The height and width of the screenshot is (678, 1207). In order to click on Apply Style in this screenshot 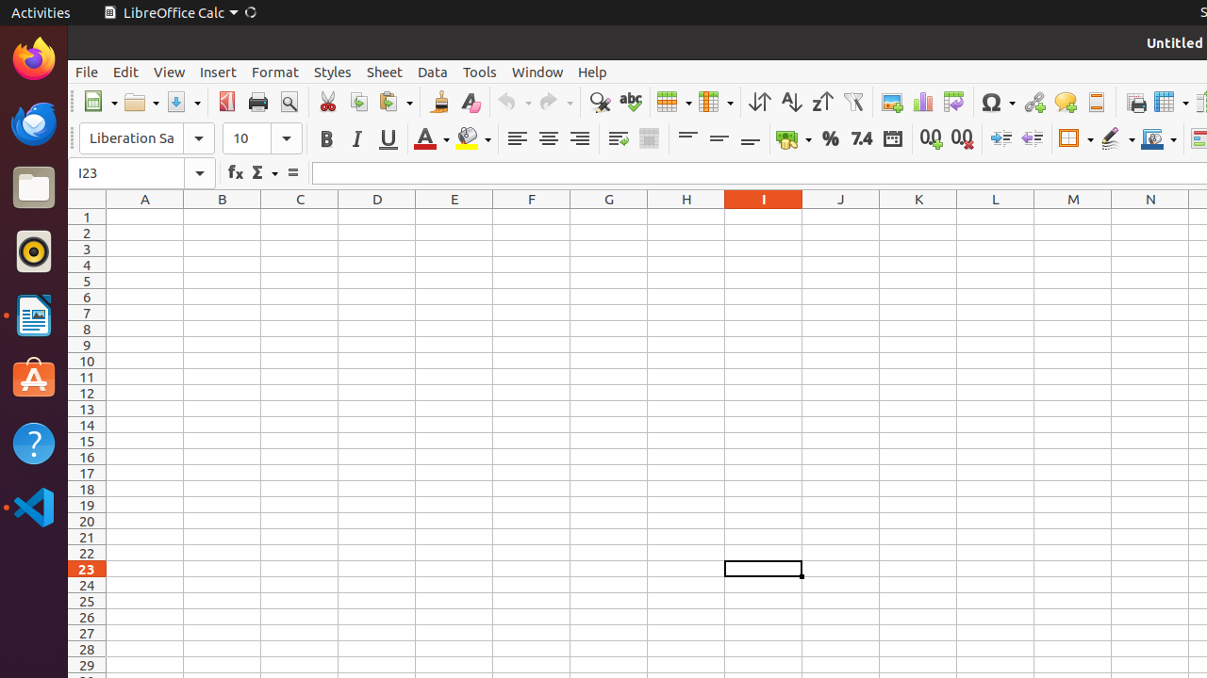, I will do `click(69, 121)`.